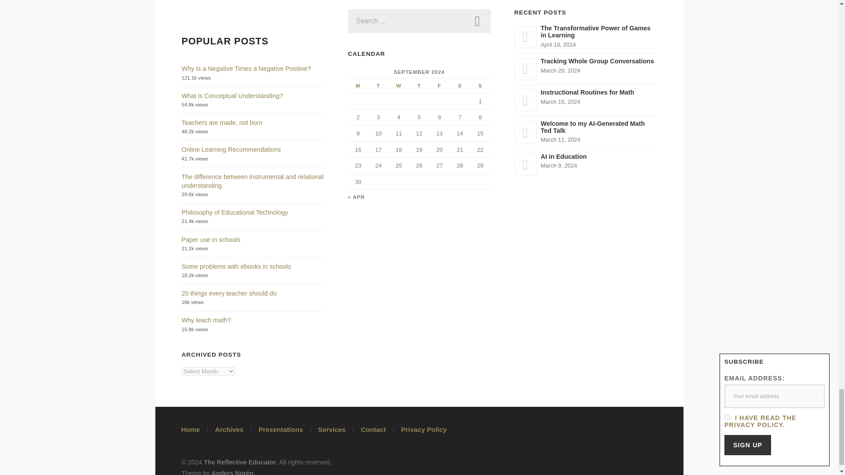 This screenshot has width=845, height=475. Describe the element at coordinates (231, 95) in the screenshot. I see `What is Conceptual Understanding?` at that location.